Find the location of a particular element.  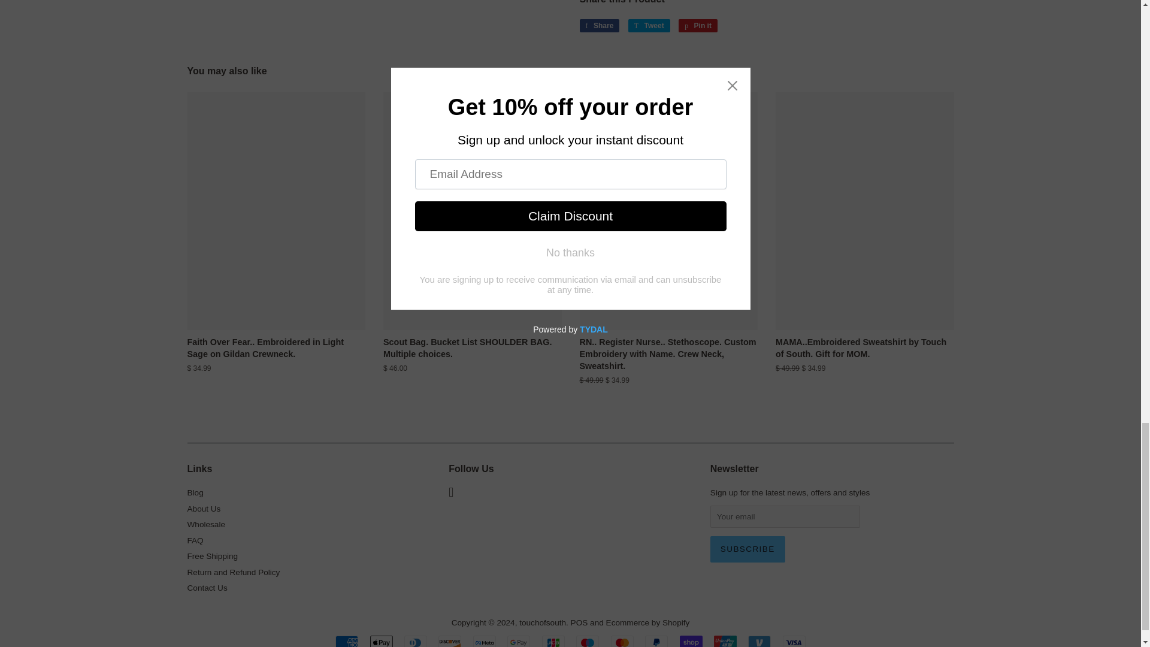

Apple Pay is located at coordinates (382, 641).